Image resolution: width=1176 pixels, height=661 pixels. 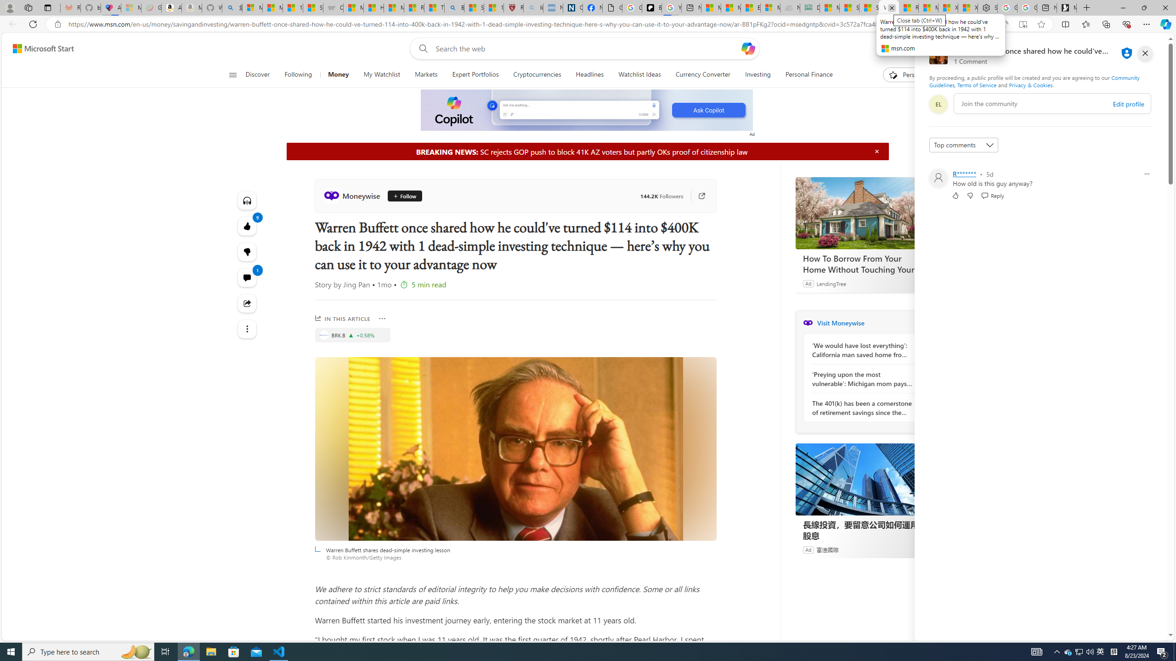 I want to click on Moneywise, so click(x=808, y=323).